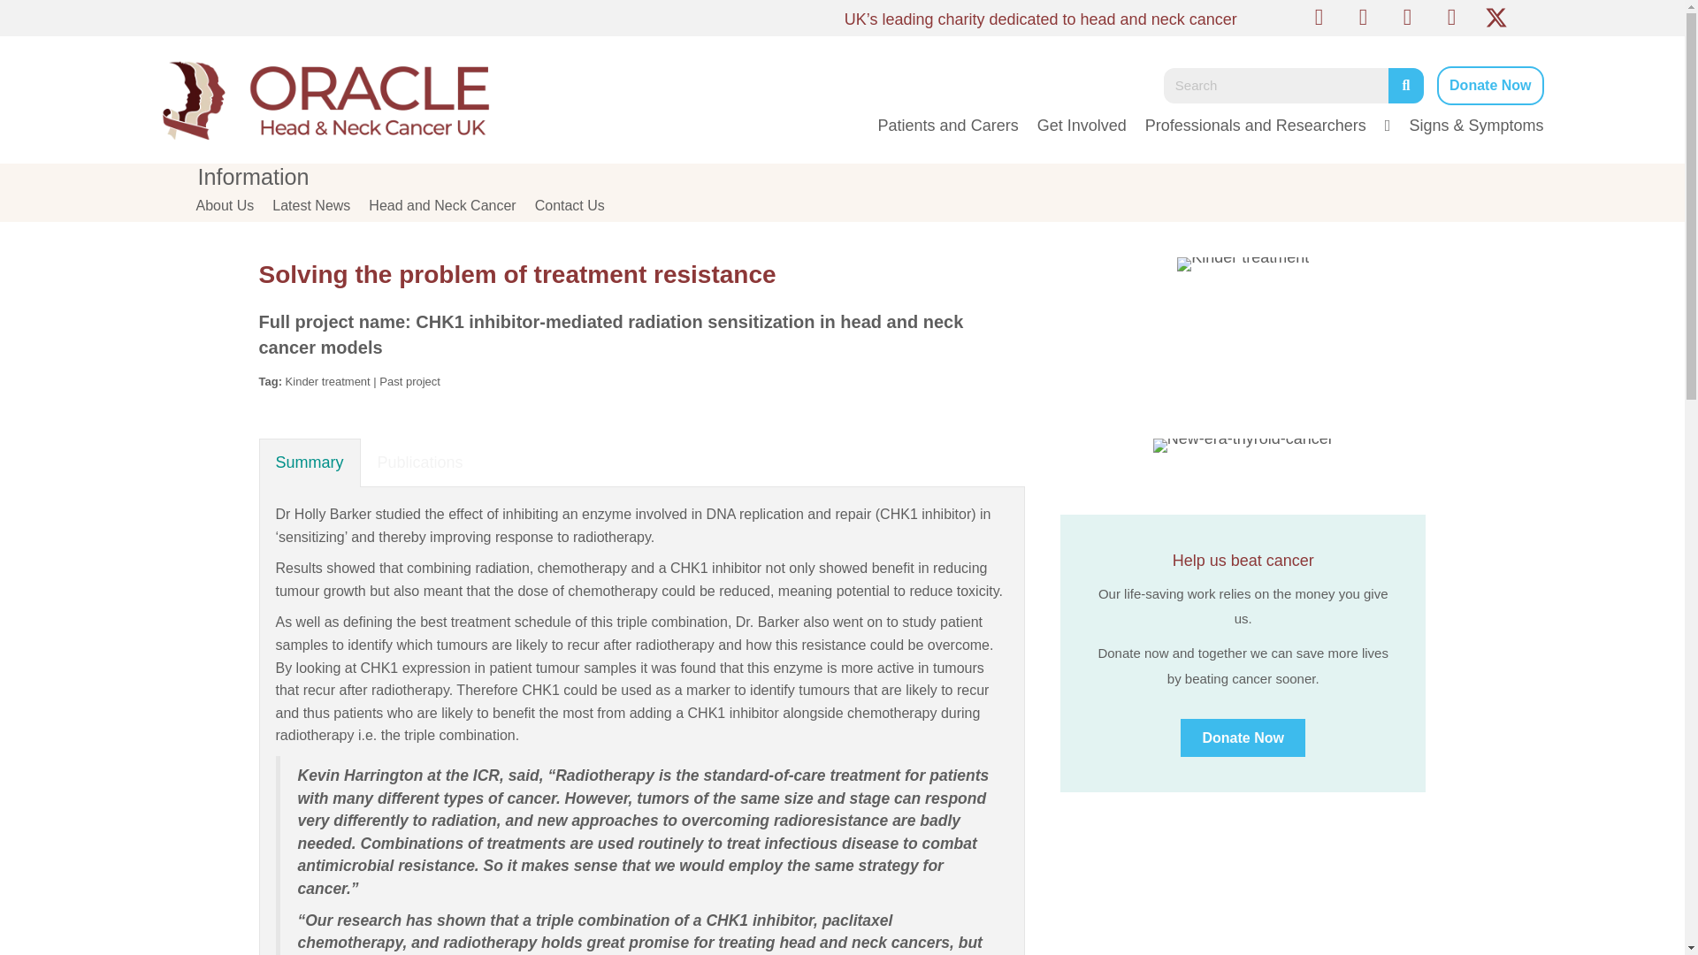  Describe the element at coordinates (1452, 18) in the screenshot. I see `Instagram` at that location.